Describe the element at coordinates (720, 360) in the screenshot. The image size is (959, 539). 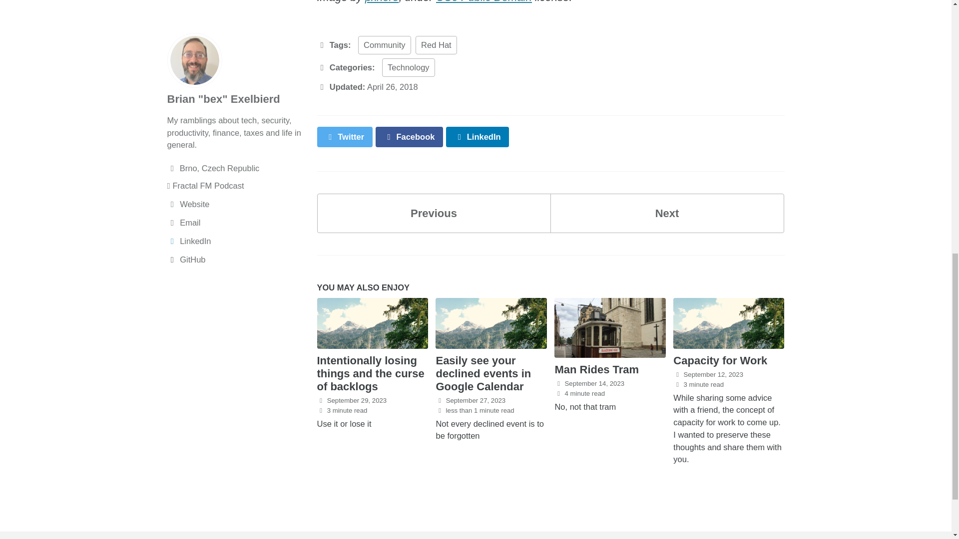
I see `Capacity for Work` at that location.